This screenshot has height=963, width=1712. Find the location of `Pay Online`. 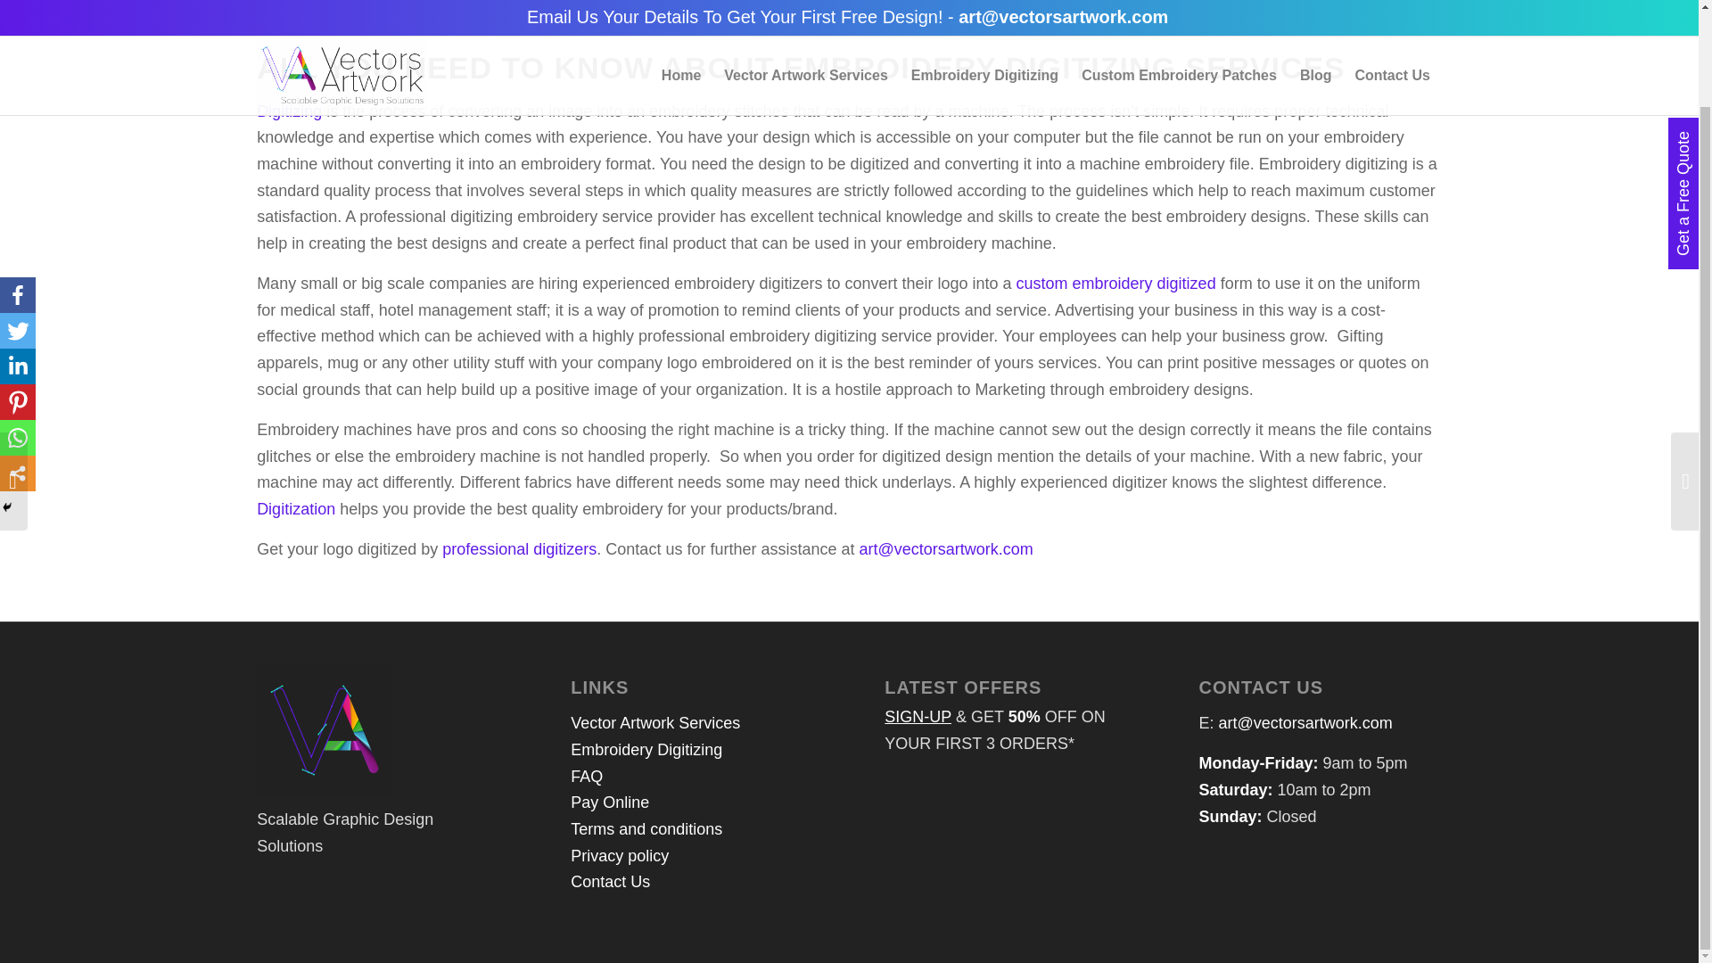

Pay Online is located at coordinates (609, 802).